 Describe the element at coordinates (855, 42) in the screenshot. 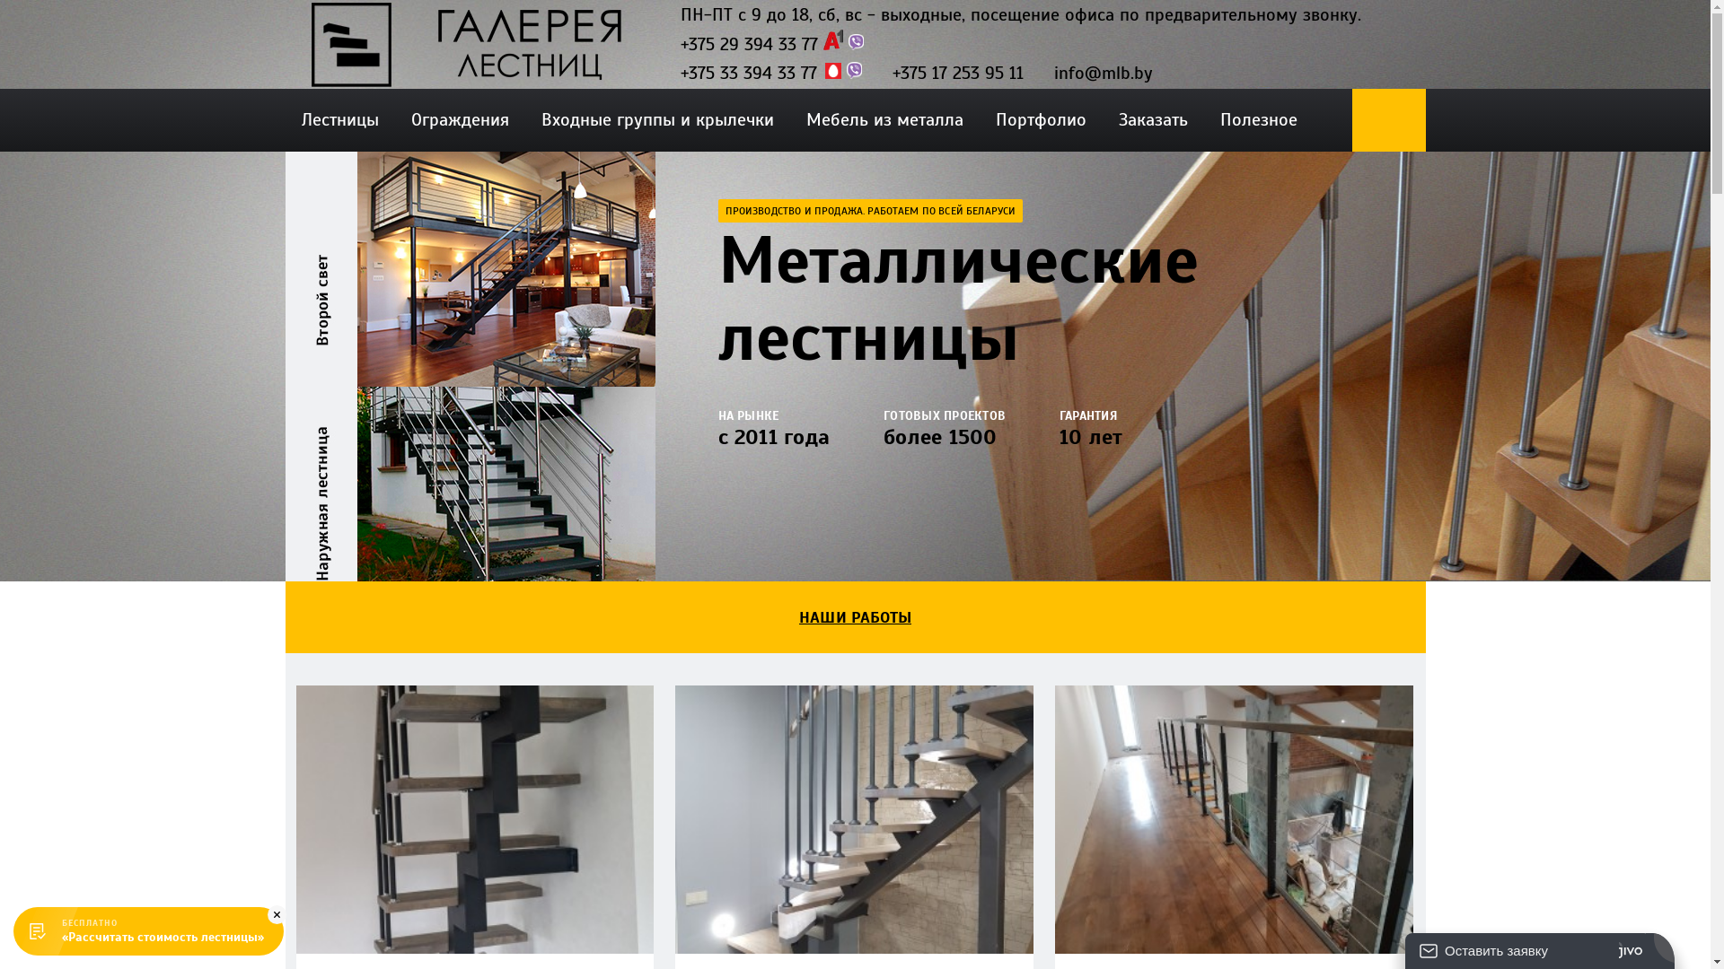

I see `mlb viber` at that location.